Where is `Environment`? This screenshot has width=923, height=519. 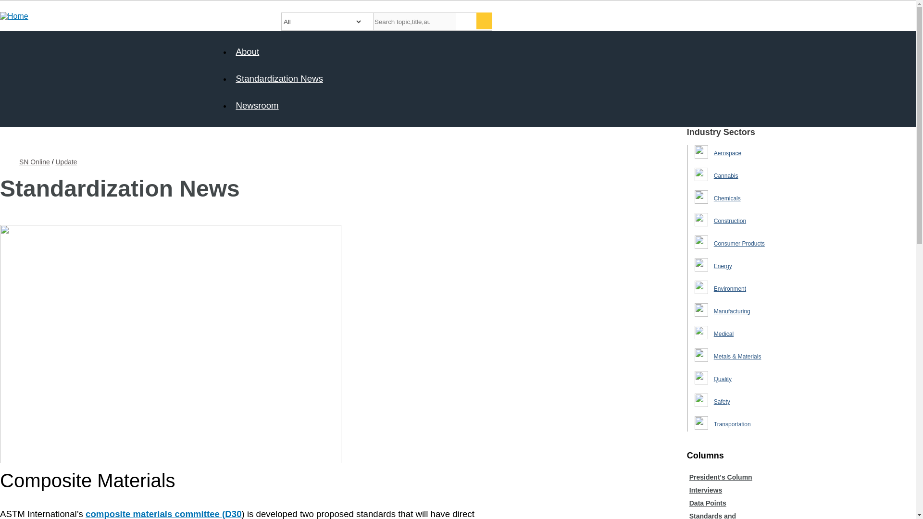 Environment is located at coordinates (730, 289).